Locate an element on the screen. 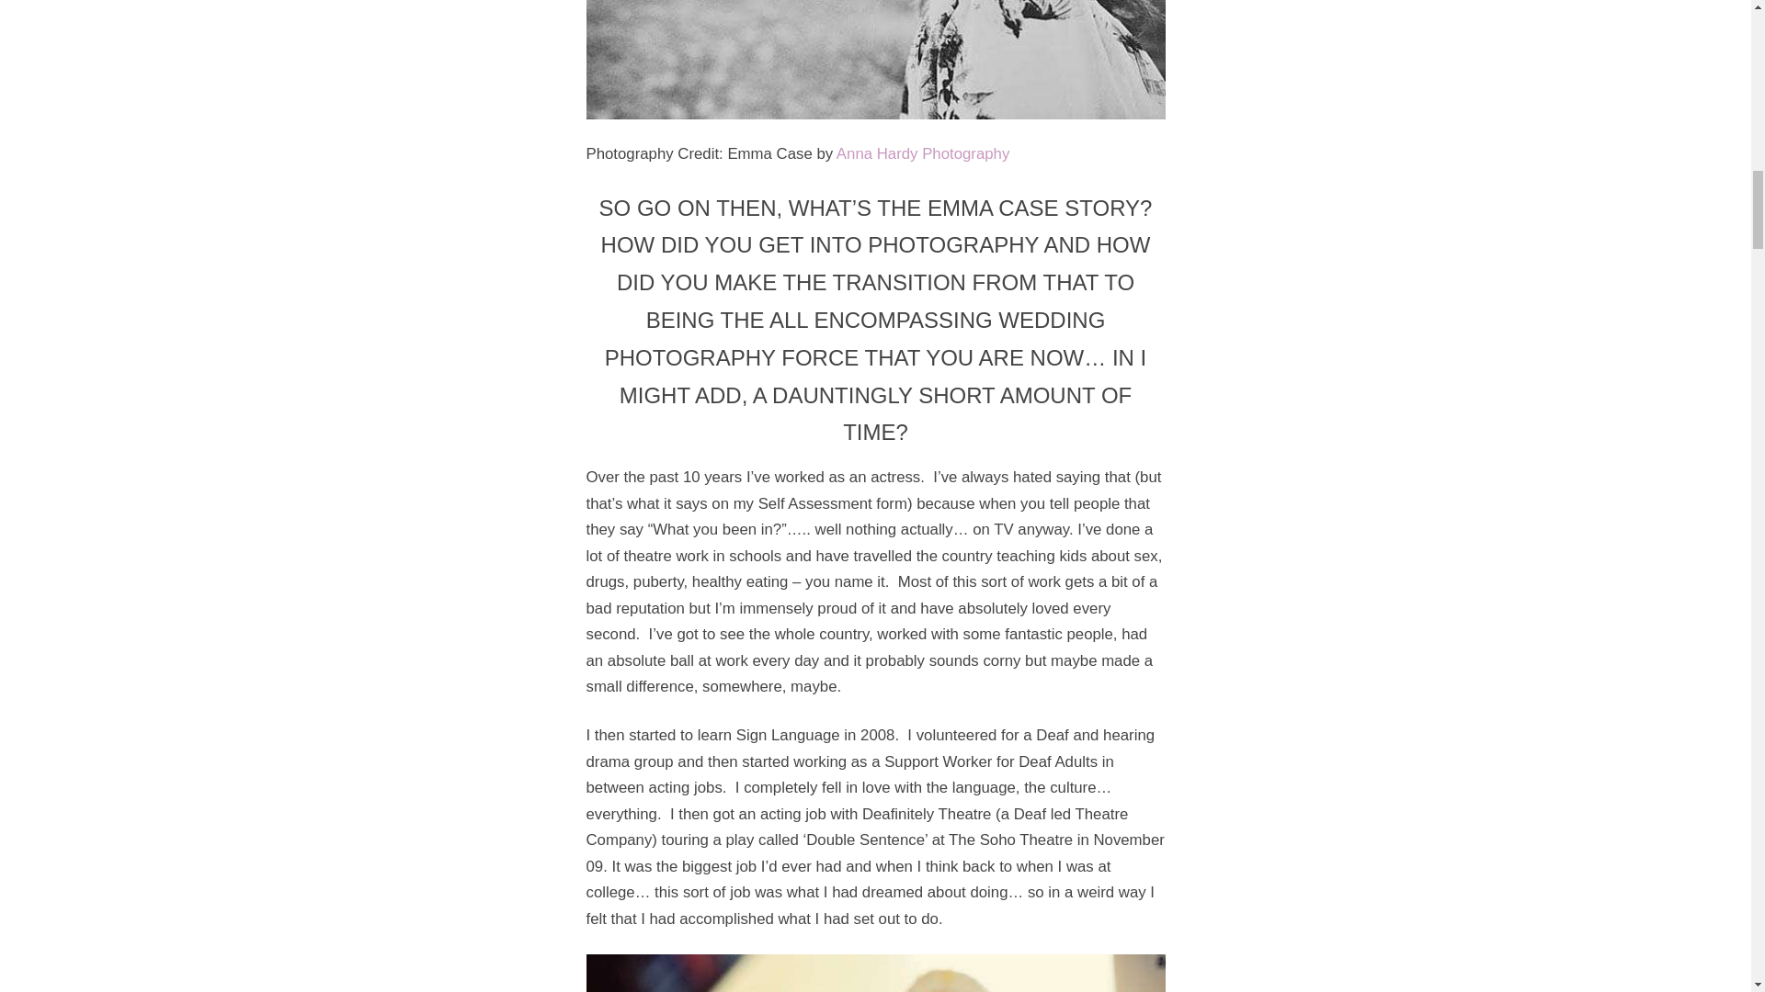  emma case black and white is located at coordinates (875, 59).